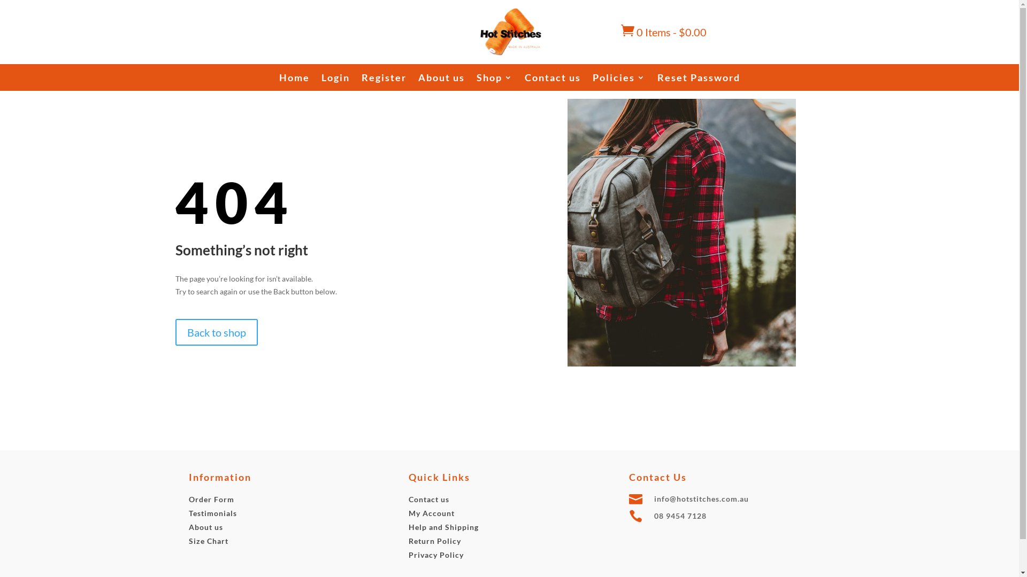 The image size is (1027, 577). Describe the element at coordinates (212, 513) in the screenshot. I see `Testimonials` at that location.